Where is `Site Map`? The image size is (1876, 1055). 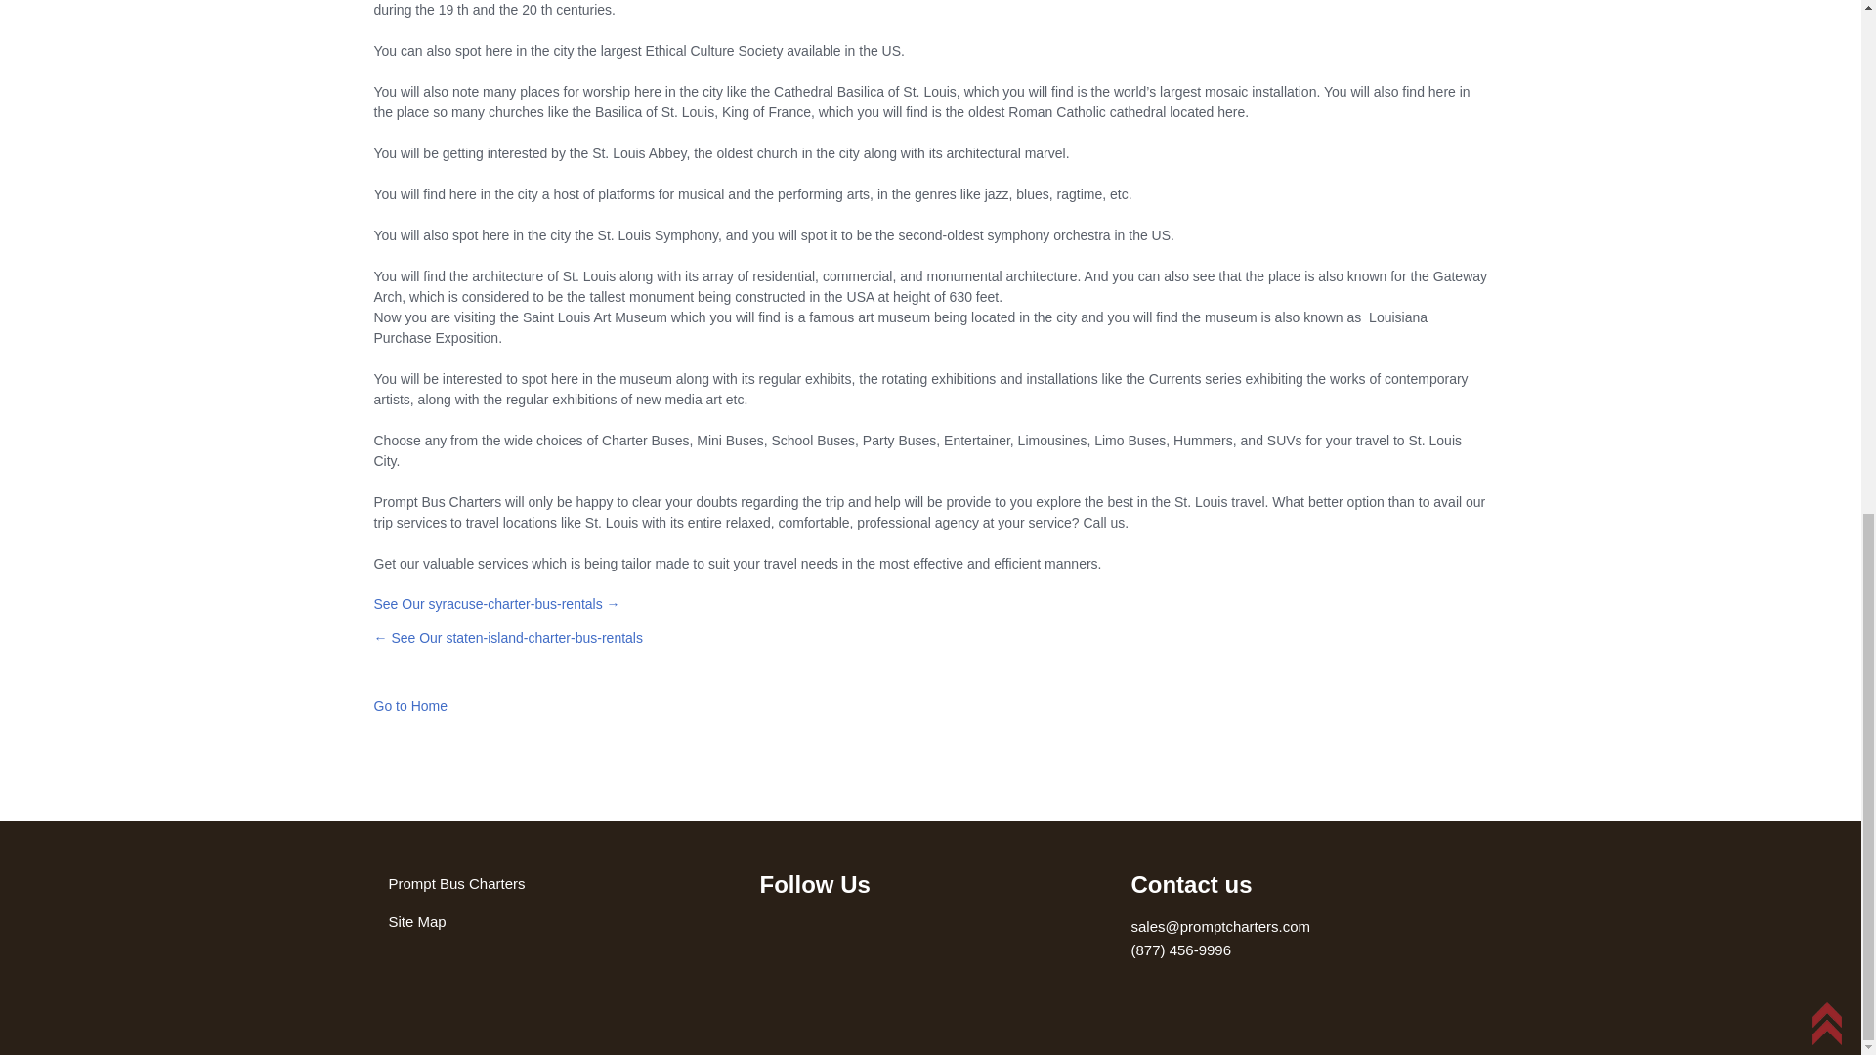
Site Map is located at coordinates (416, 921).